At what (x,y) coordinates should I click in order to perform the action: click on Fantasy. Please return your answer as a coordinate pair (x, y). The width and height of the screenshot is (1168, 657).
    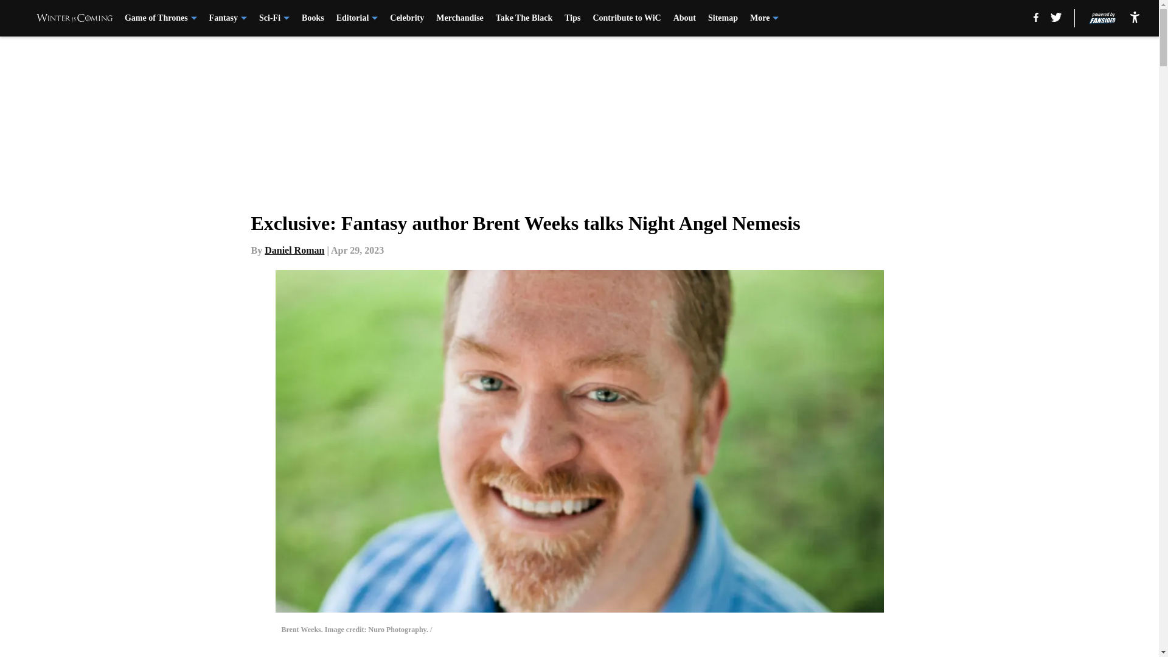
    Looking at the image, I should click on (228, 18).